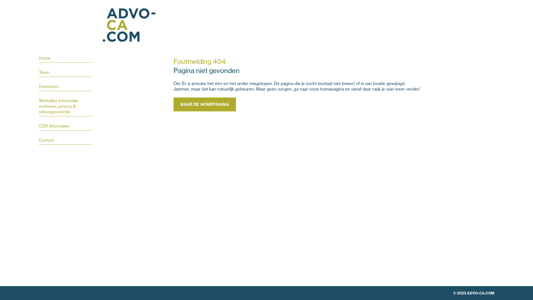 This screenshot has height=300, width=533. I want to click on Wettelijke informatie, erelonen, privacy & witwaspreventie, so click(65, 107).